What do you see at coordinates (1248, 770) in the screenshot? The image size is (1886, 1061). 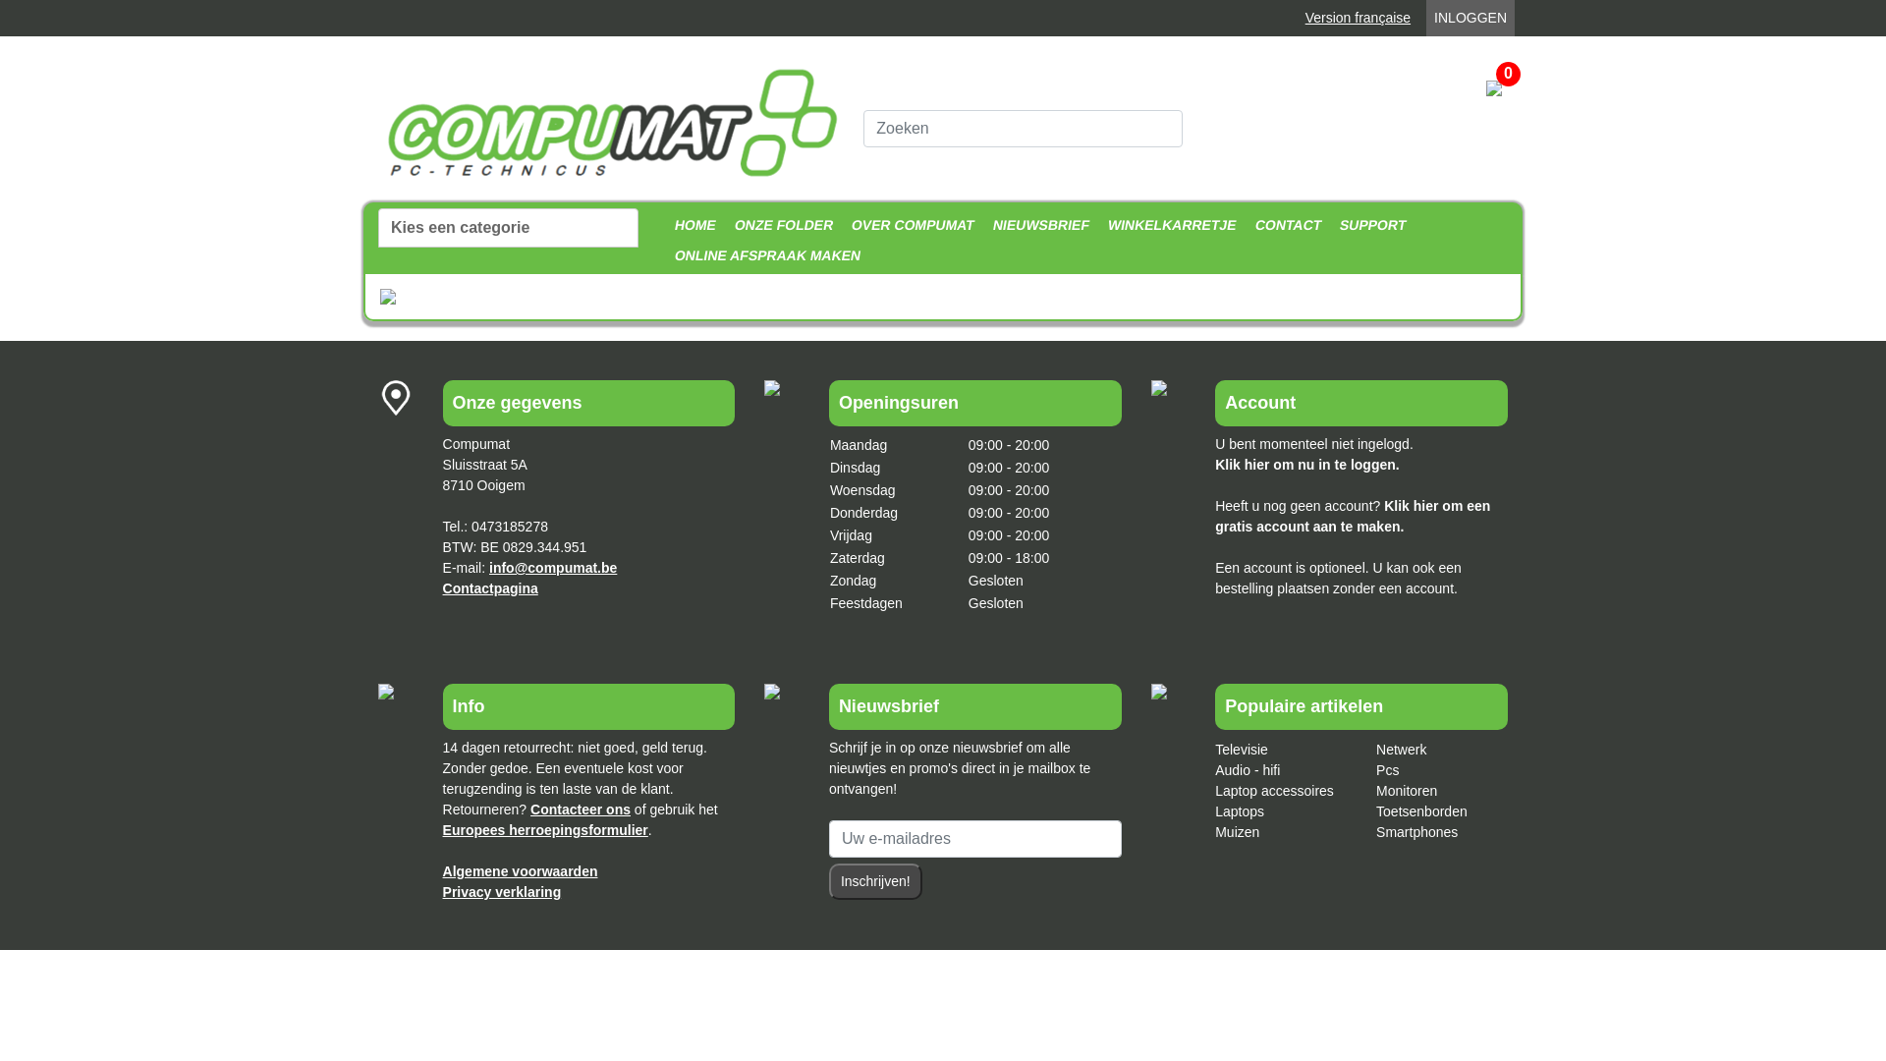 I see `Audio - hifi` at bounding box center [1248, 770].